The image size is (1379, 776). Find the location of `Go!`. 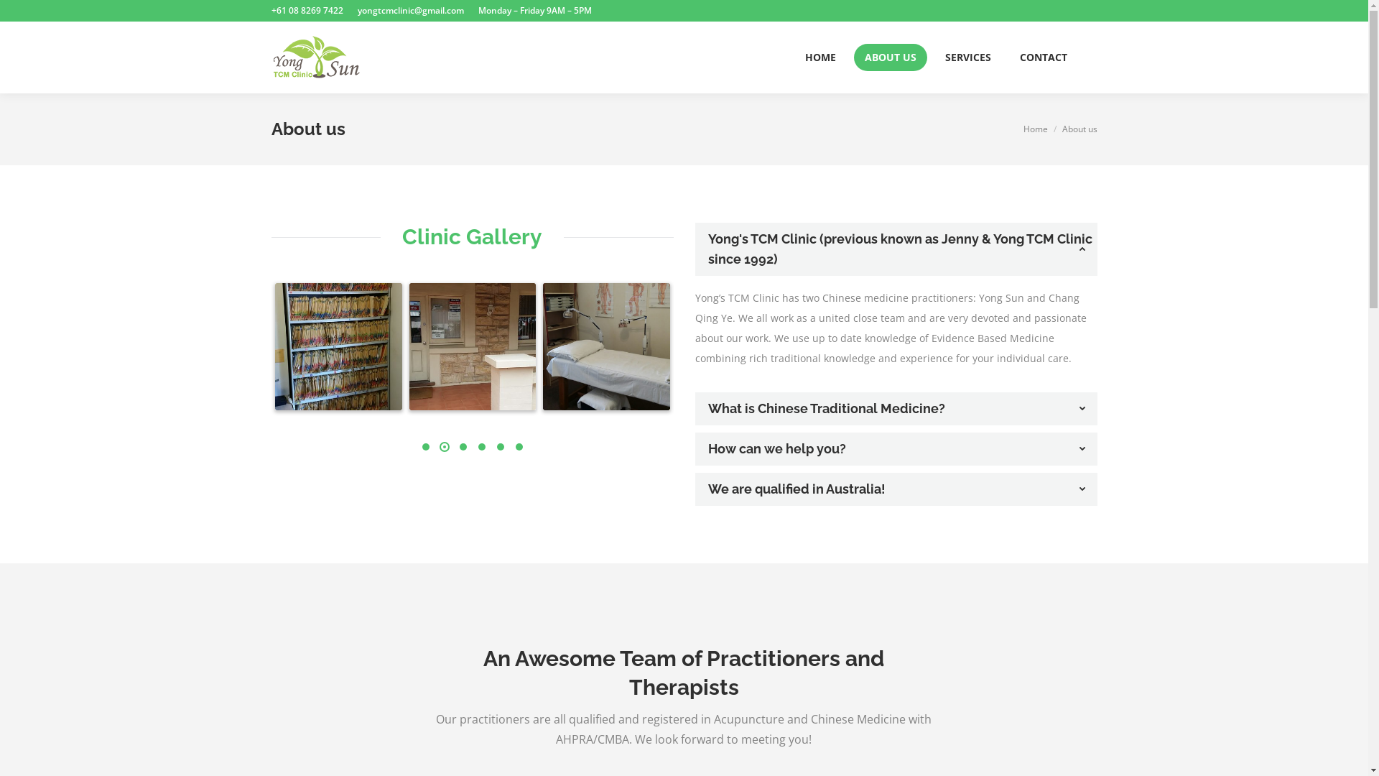

Go! is located at coordinates (24, 16).